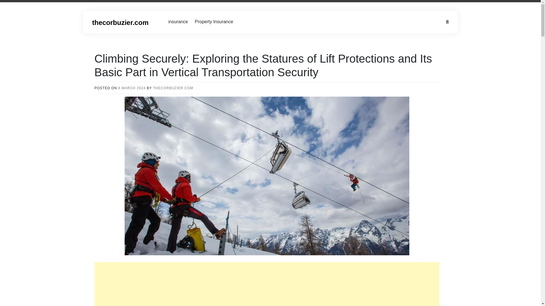 Image resolution: width=545 pixels, height=306 pixels. I want to click on Property Insurance, so click(214, 22).